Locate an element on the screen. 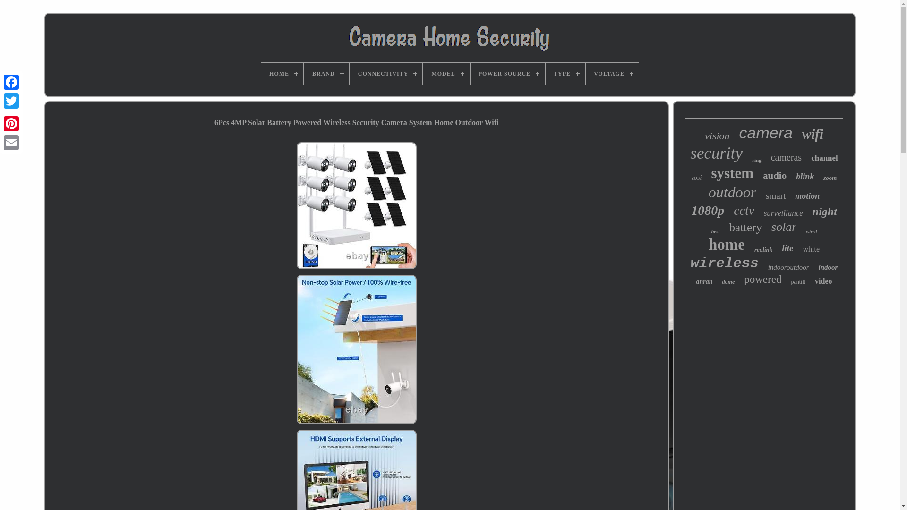 This screenshot has height=510, width=907. BRAND is located at coordinates (326, 74).